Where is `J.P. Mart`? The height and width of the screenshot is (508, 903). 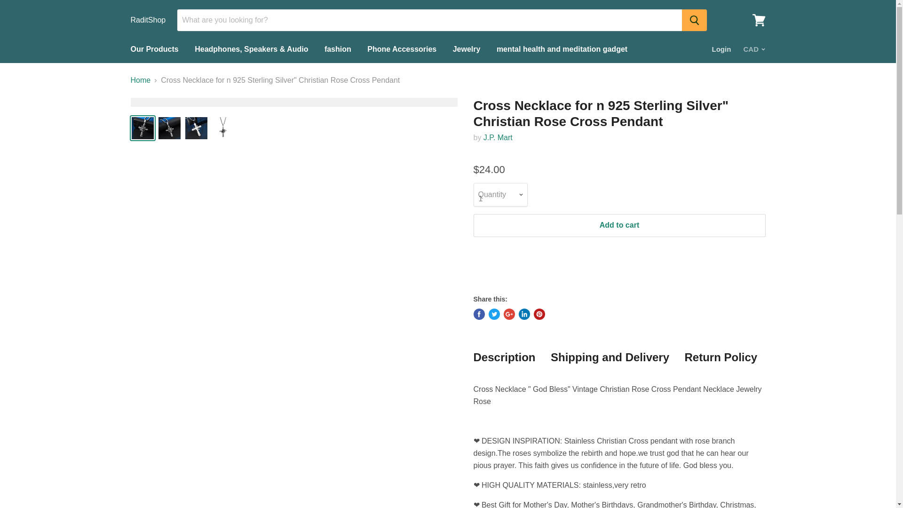
J.P. Mart is located at coordinates (498, 137).